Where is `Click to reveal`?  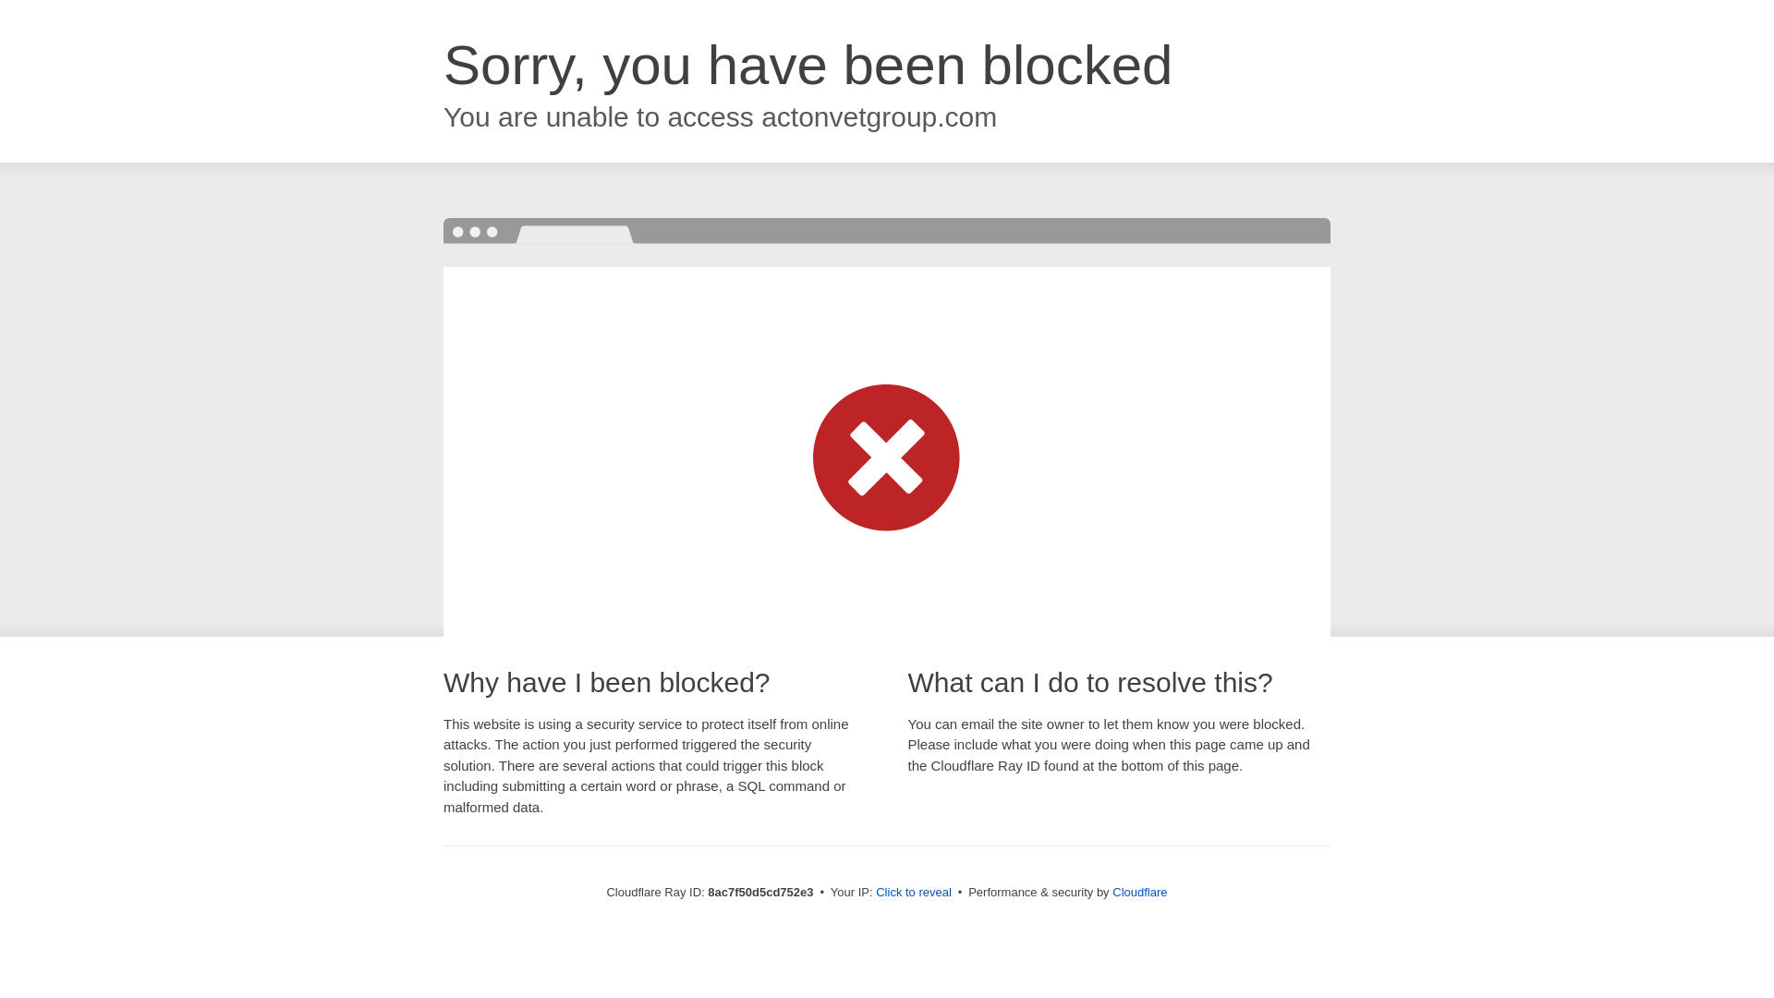
Click to reveal is located at coordinates (913, 893).